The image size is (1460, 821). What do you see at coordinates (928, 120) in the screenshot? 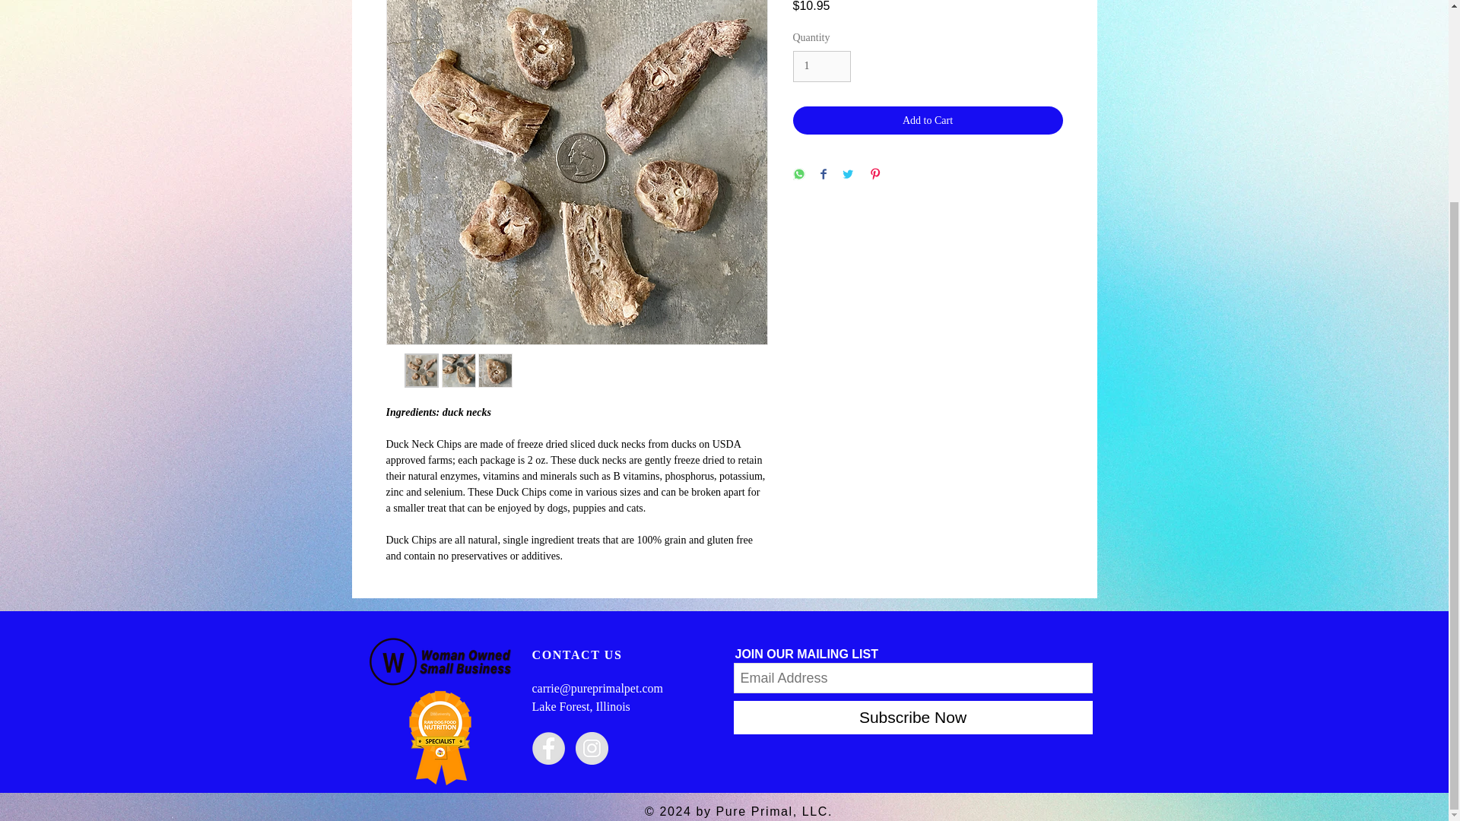
I see `Add to Cart` at bounding box center [928, 120].